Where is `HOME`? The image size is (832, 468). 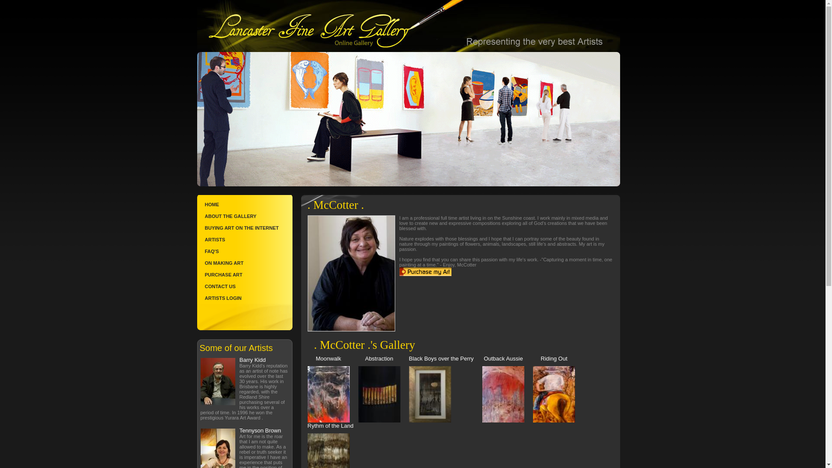
HOME is located at coordinates (244, 205).